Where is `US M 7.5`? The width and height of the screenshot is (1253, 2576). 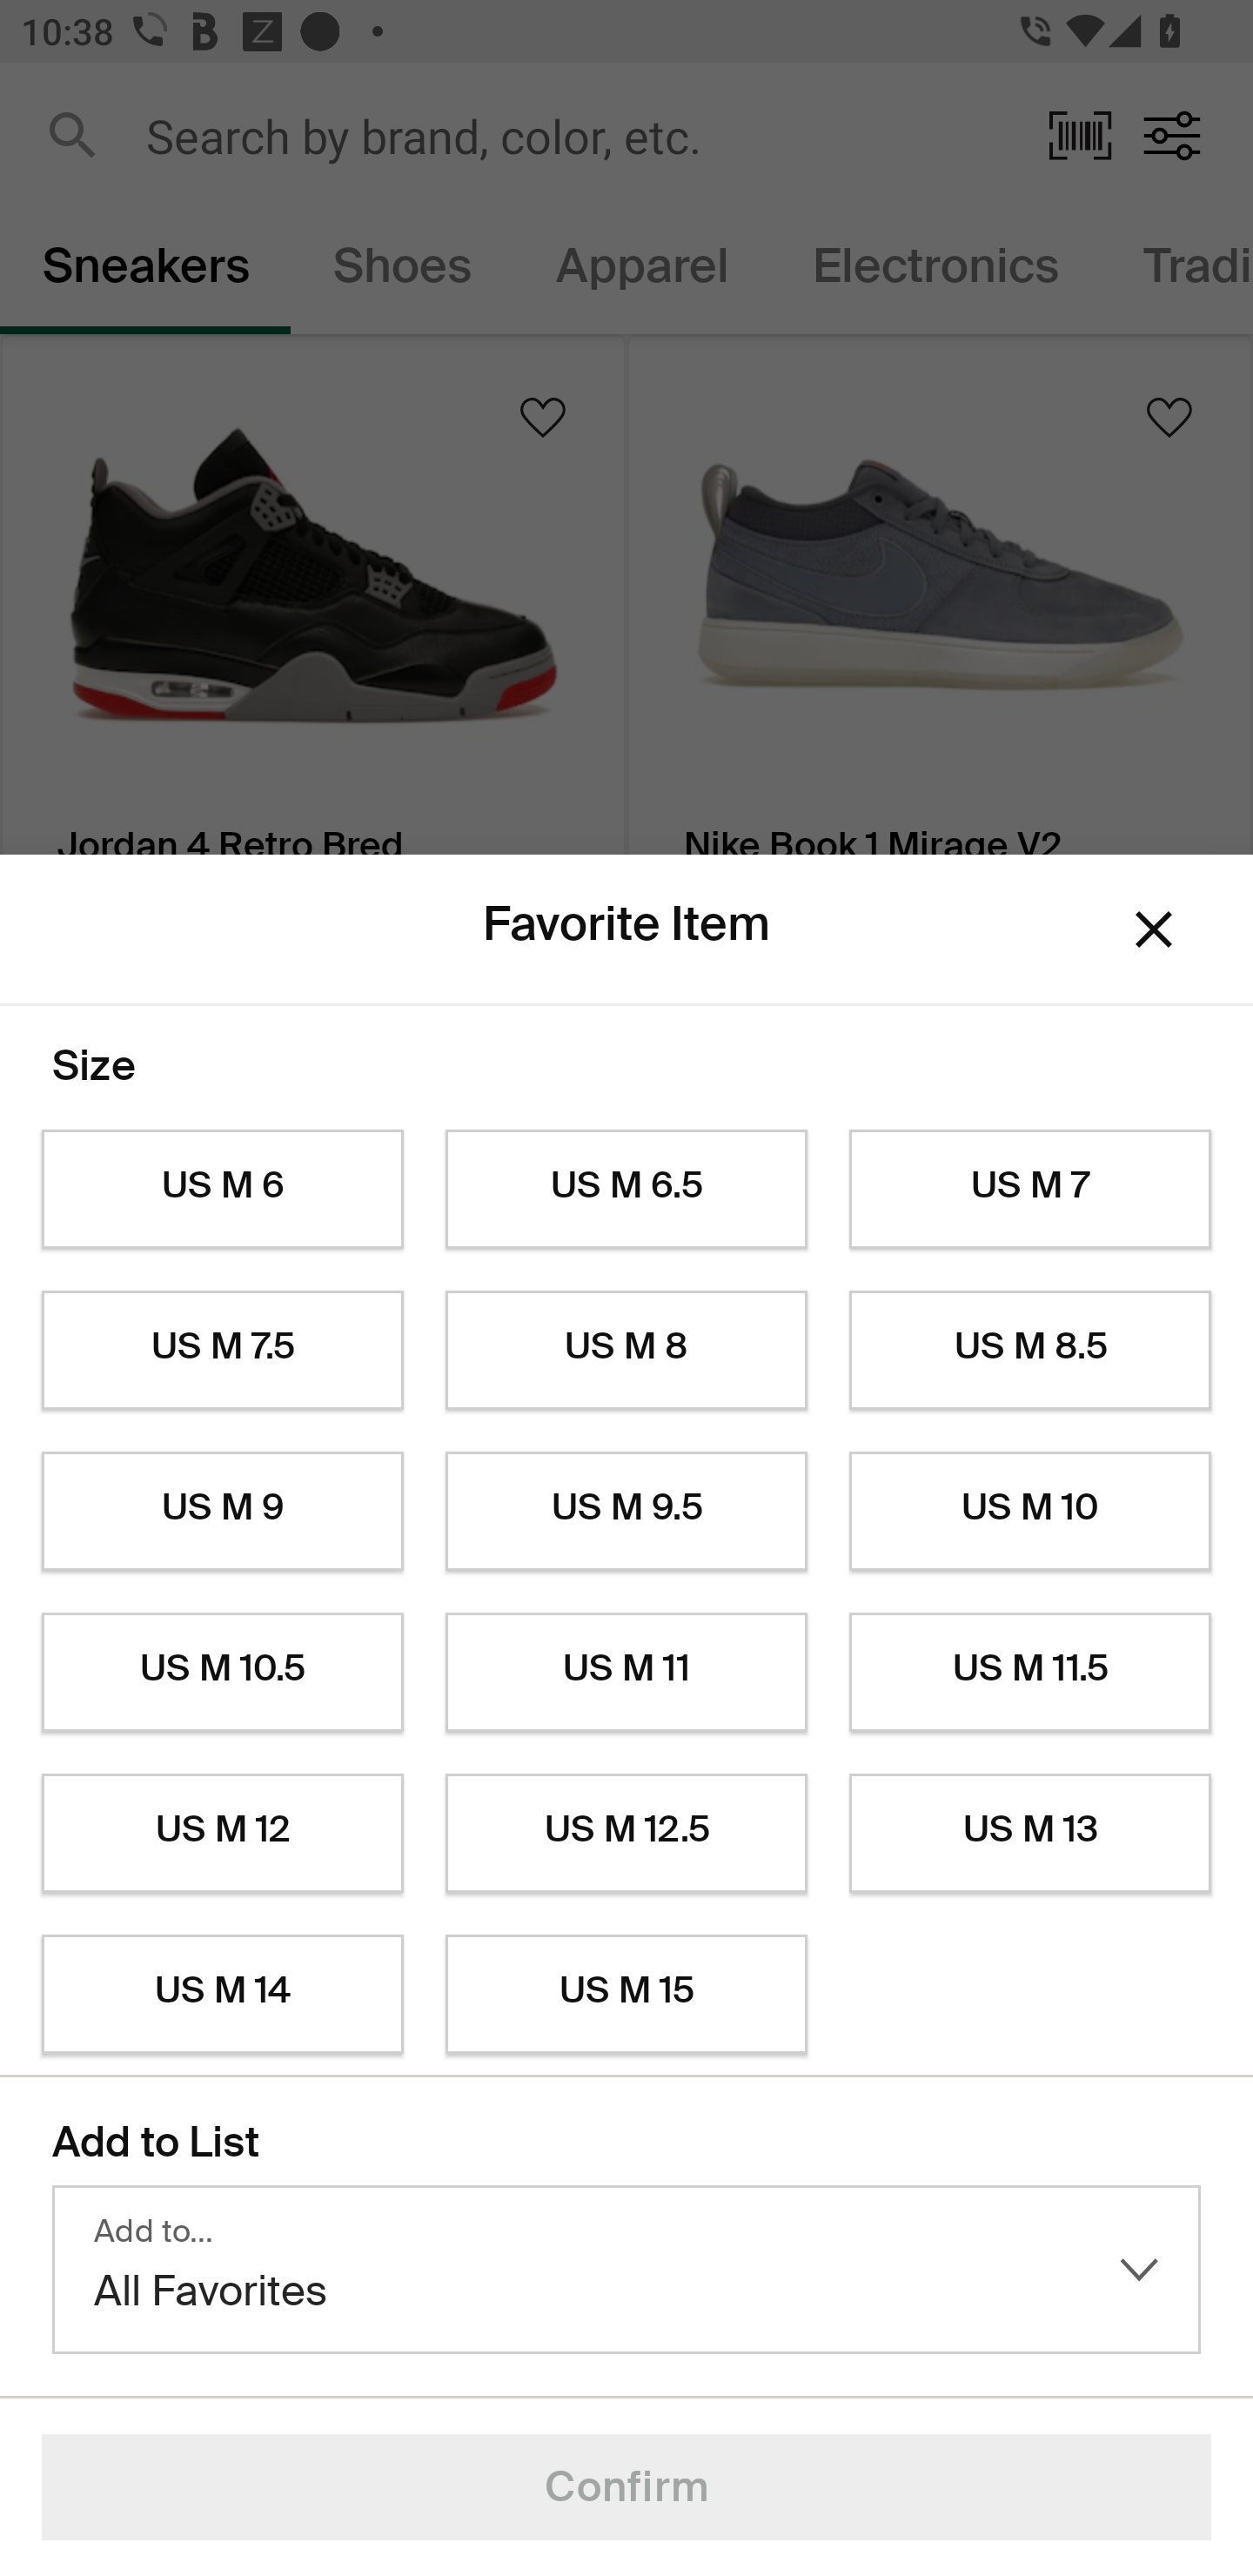
US M 7.5 is located at coordinates (222, 1351).